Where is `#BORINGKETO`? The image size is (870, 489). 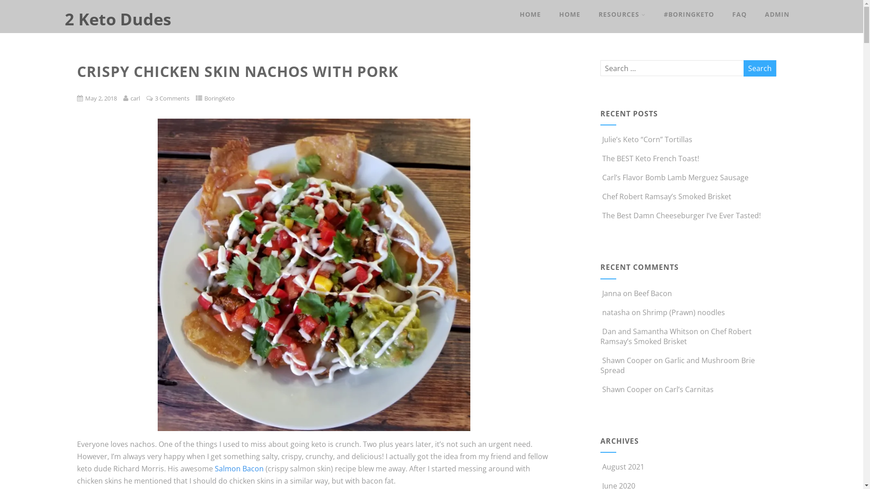
#BORINGKETO is located at coordinates (689, 14).